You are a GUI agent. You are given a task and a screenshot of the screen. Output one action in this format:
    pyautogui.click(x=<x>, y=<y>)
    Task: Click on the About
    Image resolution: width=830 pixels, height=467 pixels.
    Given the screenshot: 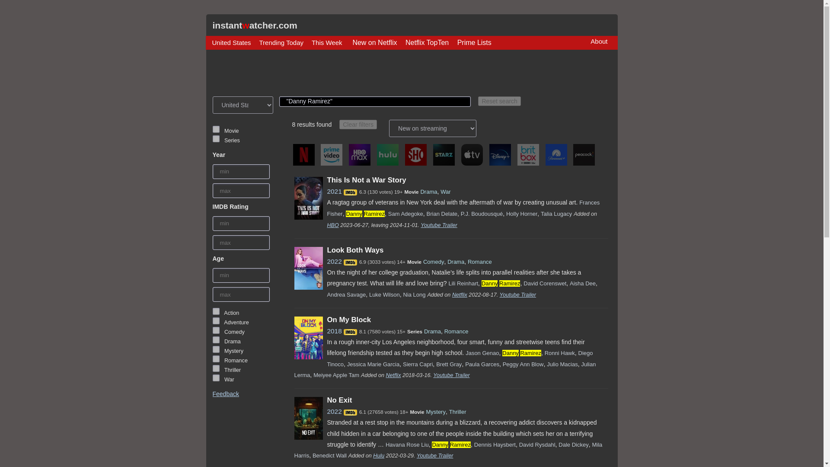 What is the action you would take?
    pyautogui.click(x=599, y=41)
    